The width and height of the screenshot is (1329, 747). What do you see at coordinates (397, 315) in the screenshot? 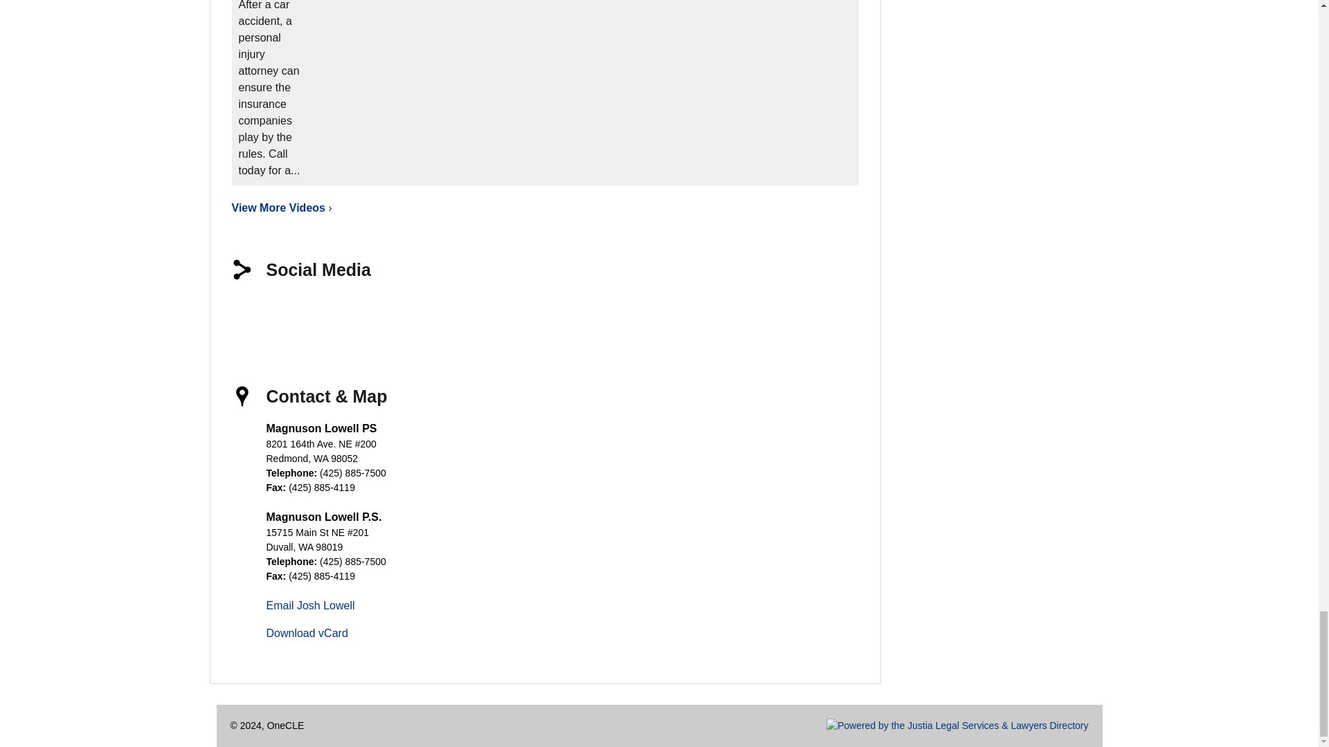
I see ` Justia Profile` at bounding box center [397, 315].